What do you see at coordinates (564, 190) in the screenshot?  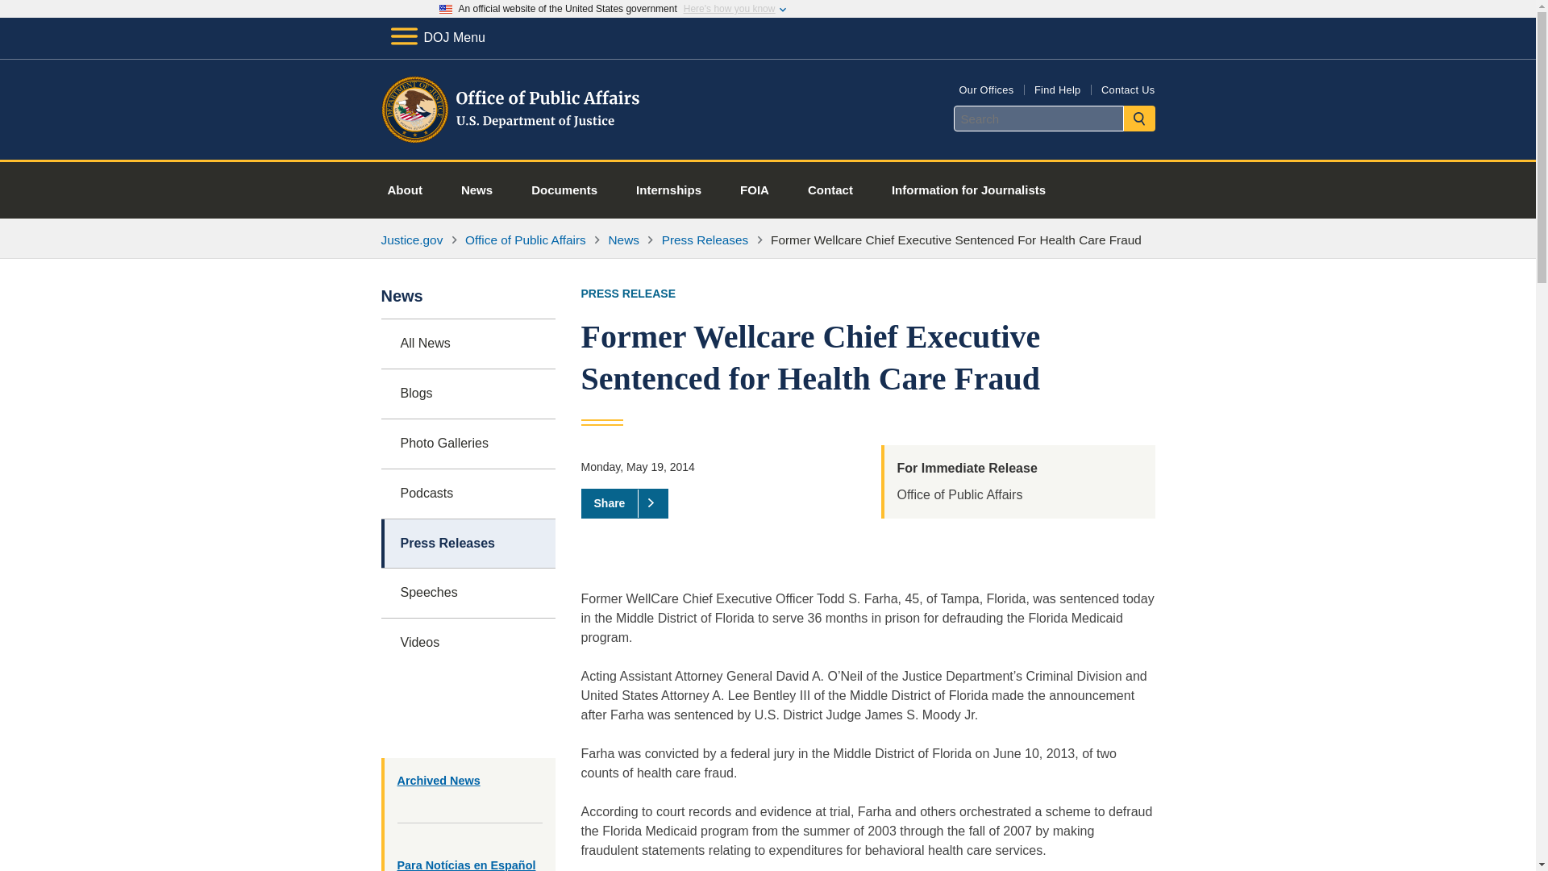 I see `Documents` at bounding box center [564, 190].